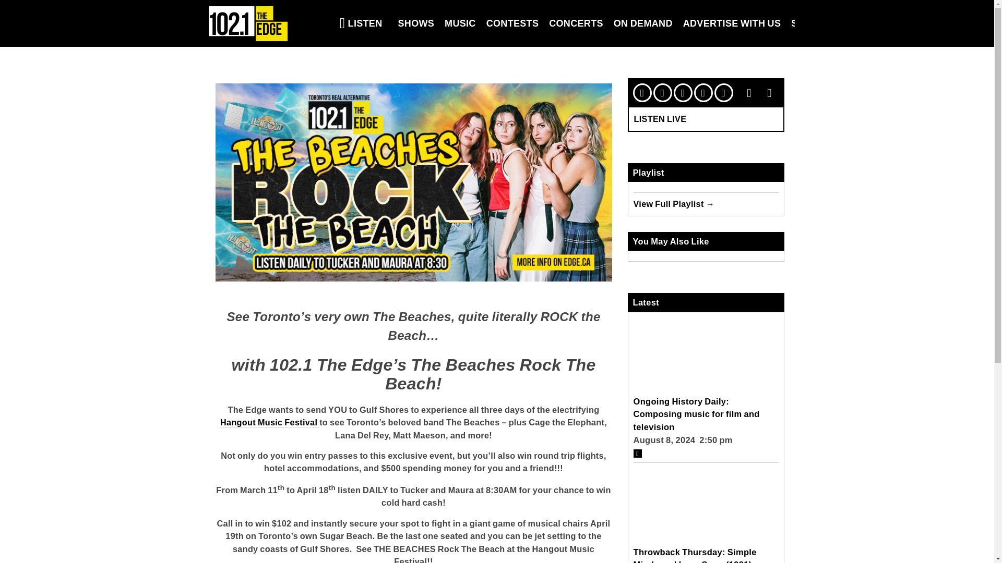  I want to click on SHOWS, so click(416, 23).